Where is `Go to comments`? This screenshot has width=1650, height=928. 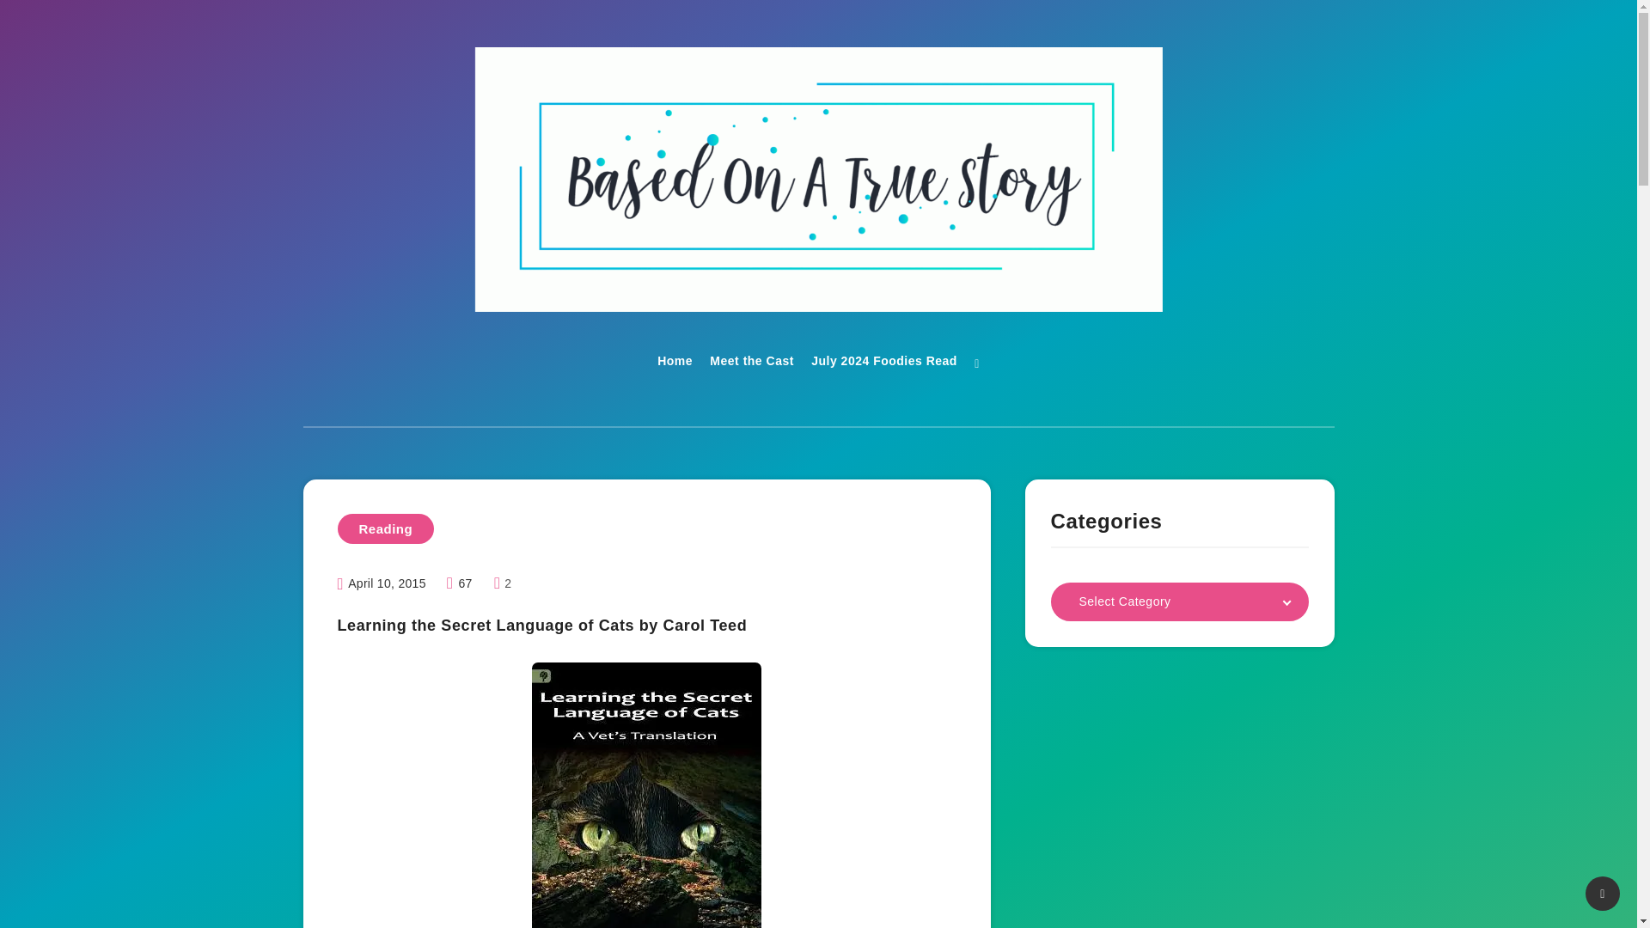 Go to comments is located at coordinates (502, 583).